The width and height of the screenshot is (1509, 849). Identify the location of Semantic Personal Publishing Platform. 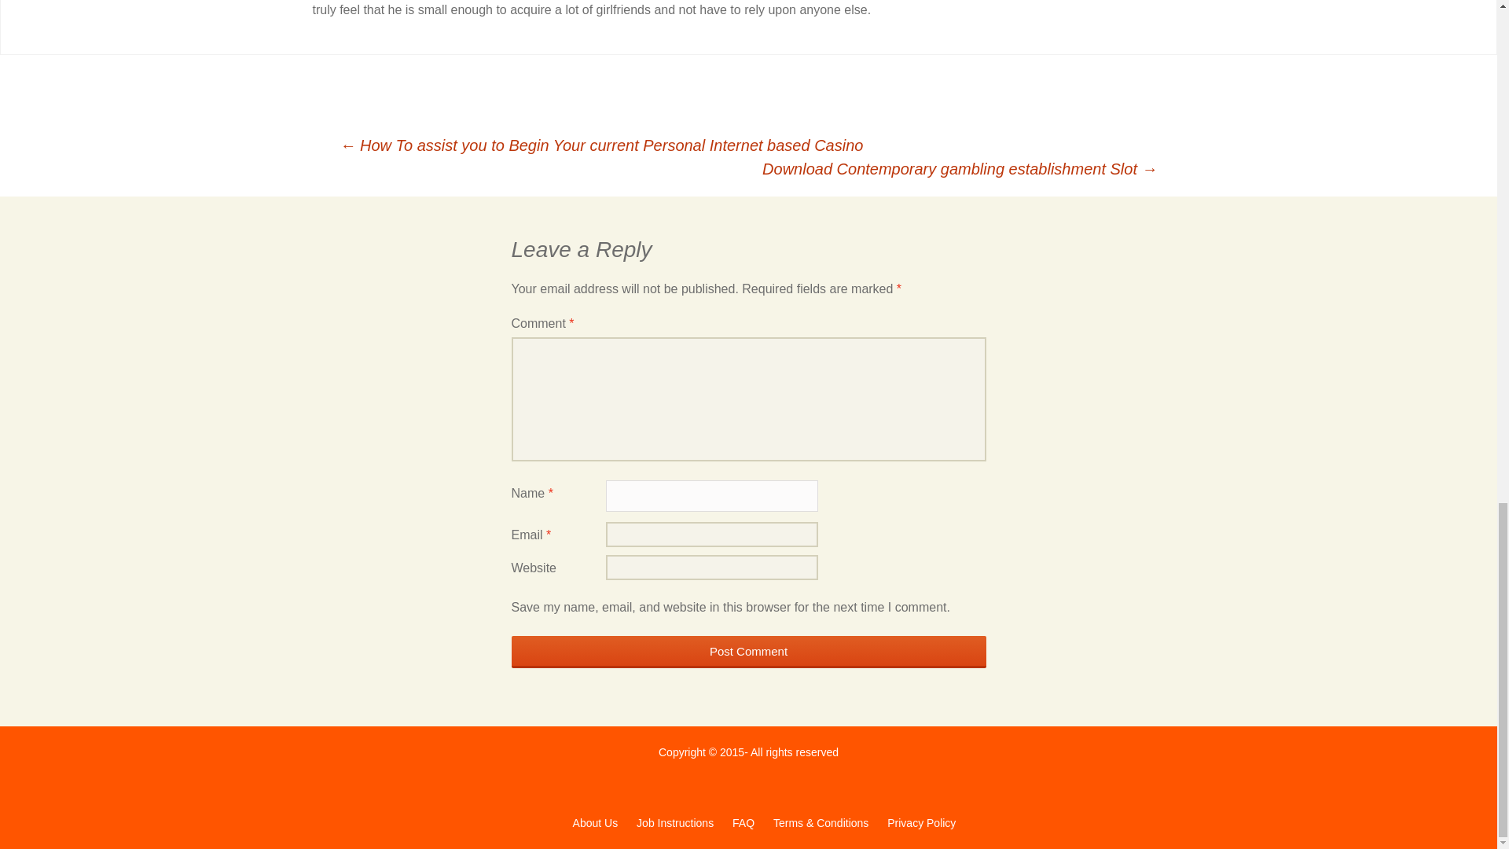
(821, 822).